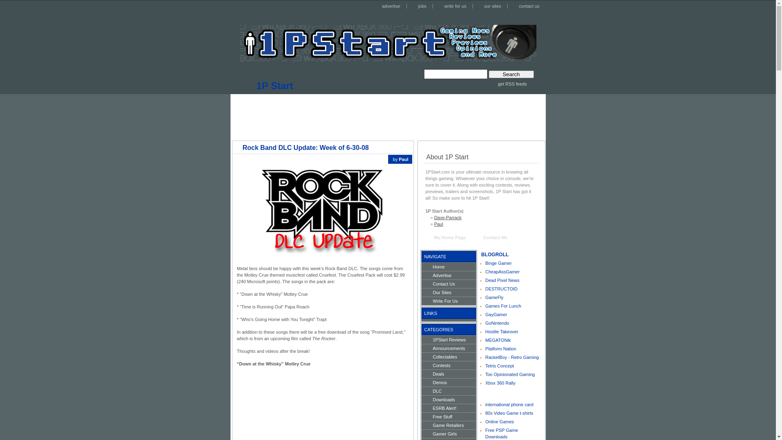 The width and height of the screenshot is (782, 440). Describe the element at coordinates (502, 433) in the screenshot. I see `Free PSP Game Downloads` at that location.